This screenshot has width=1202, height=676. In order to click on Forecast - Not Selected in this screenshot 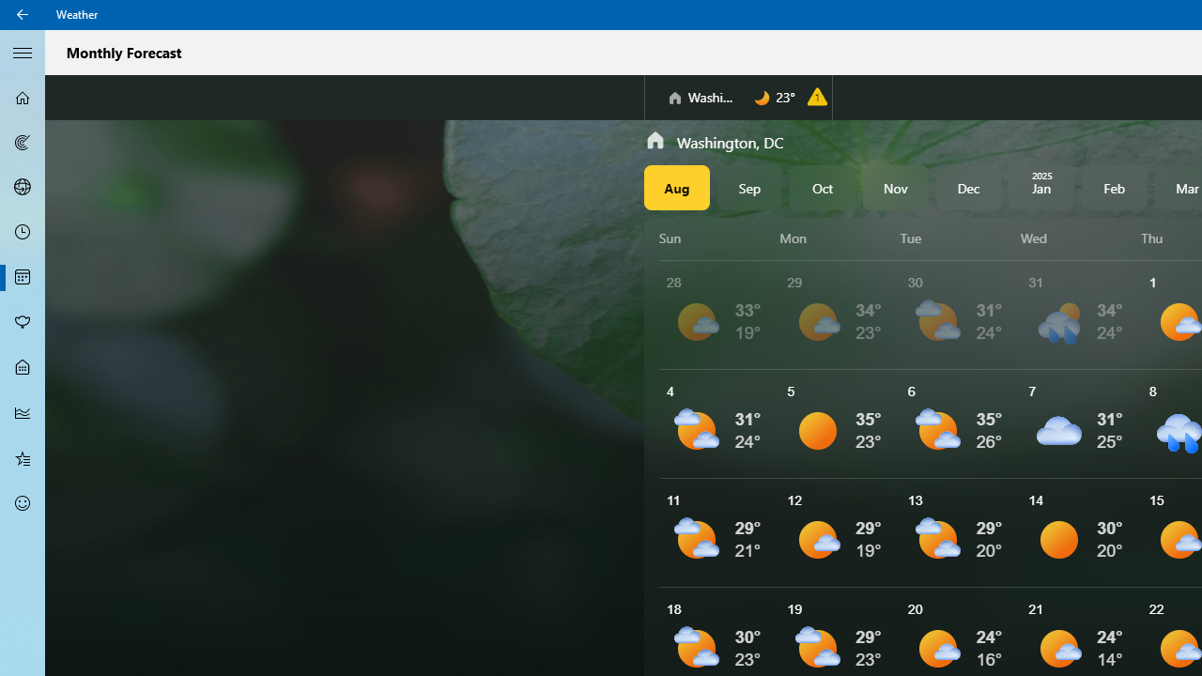, I will do `click(23, 98)`.